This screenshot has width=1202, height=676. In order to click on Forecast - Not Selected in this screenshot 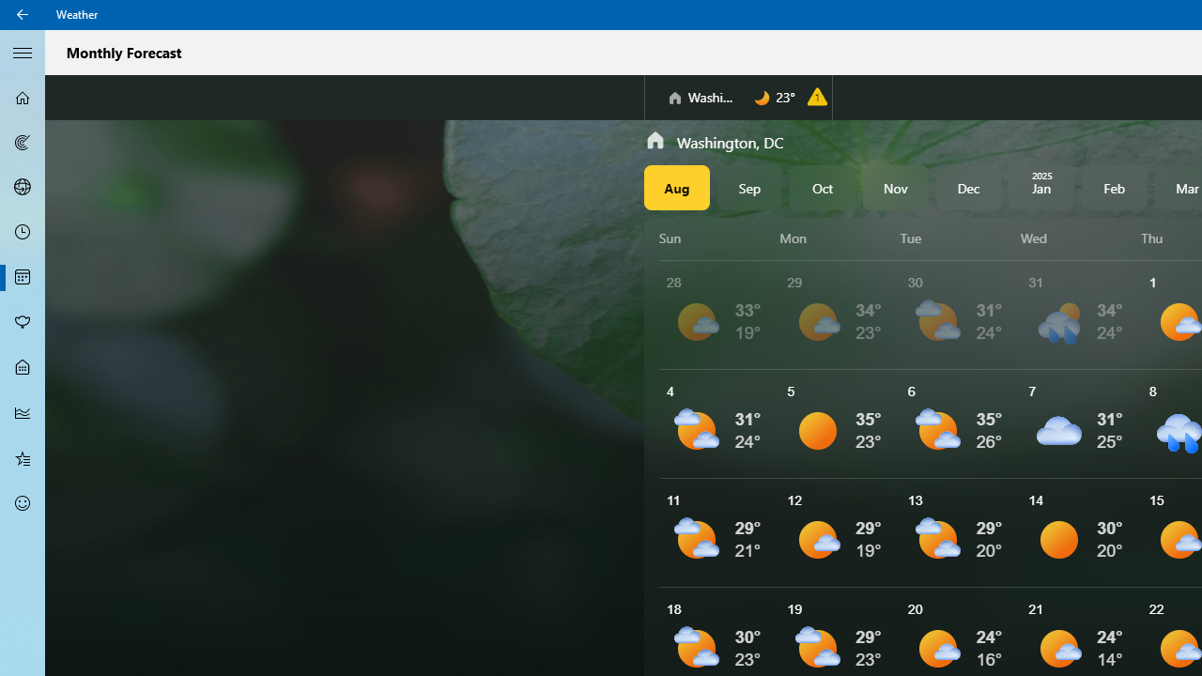, I will do `click(23, 98)`.